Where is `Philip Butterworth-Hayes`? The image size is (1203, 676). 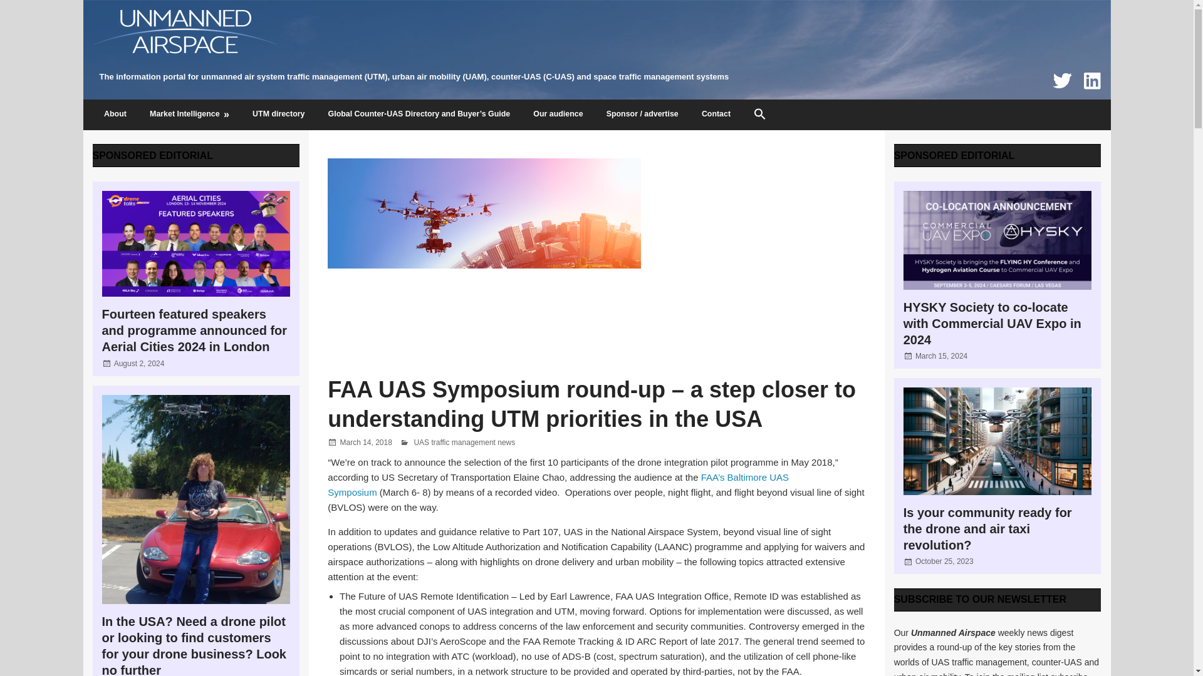
Philip Butterworth-Hayes is located at coordinates (455, 442).